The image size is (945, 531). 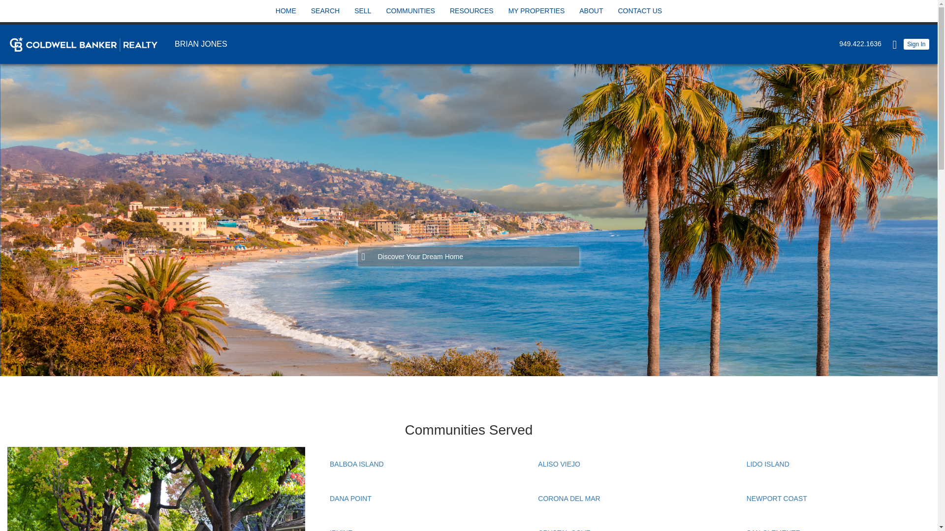 I want to click on COMMUNITIES, so click(x=410, y=11).